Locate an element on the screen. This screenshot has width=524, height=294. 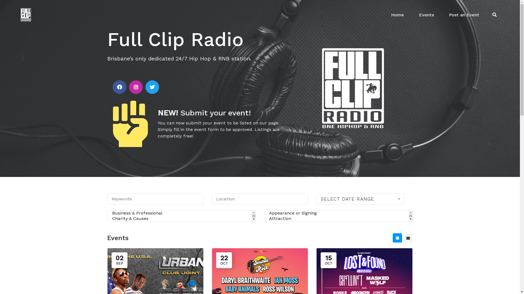
NEW! Submit your event! is located at coordinates (204, 113).